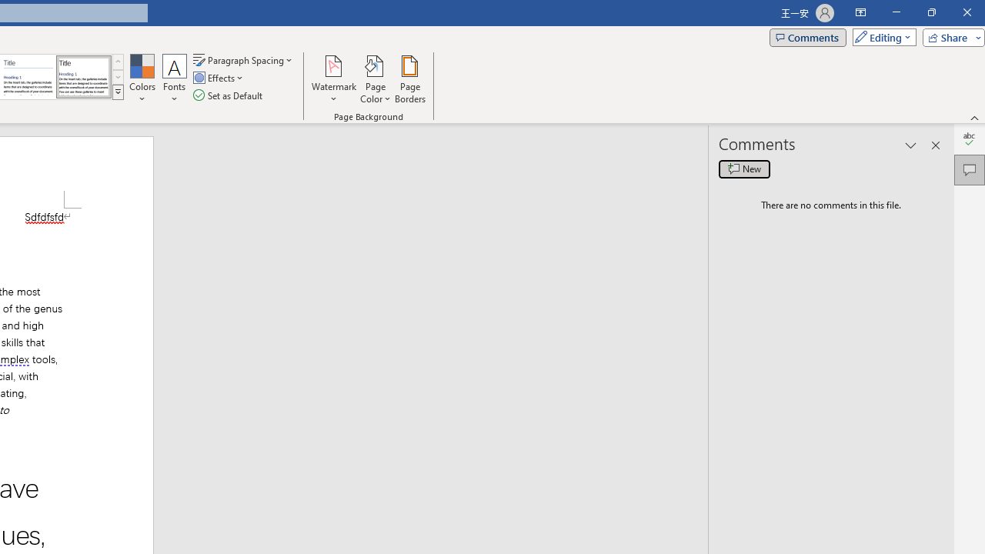  What do you see at coordinates (28, 77) in the screenshot?
I see `Word 2010` at bounding box center [28, 77].